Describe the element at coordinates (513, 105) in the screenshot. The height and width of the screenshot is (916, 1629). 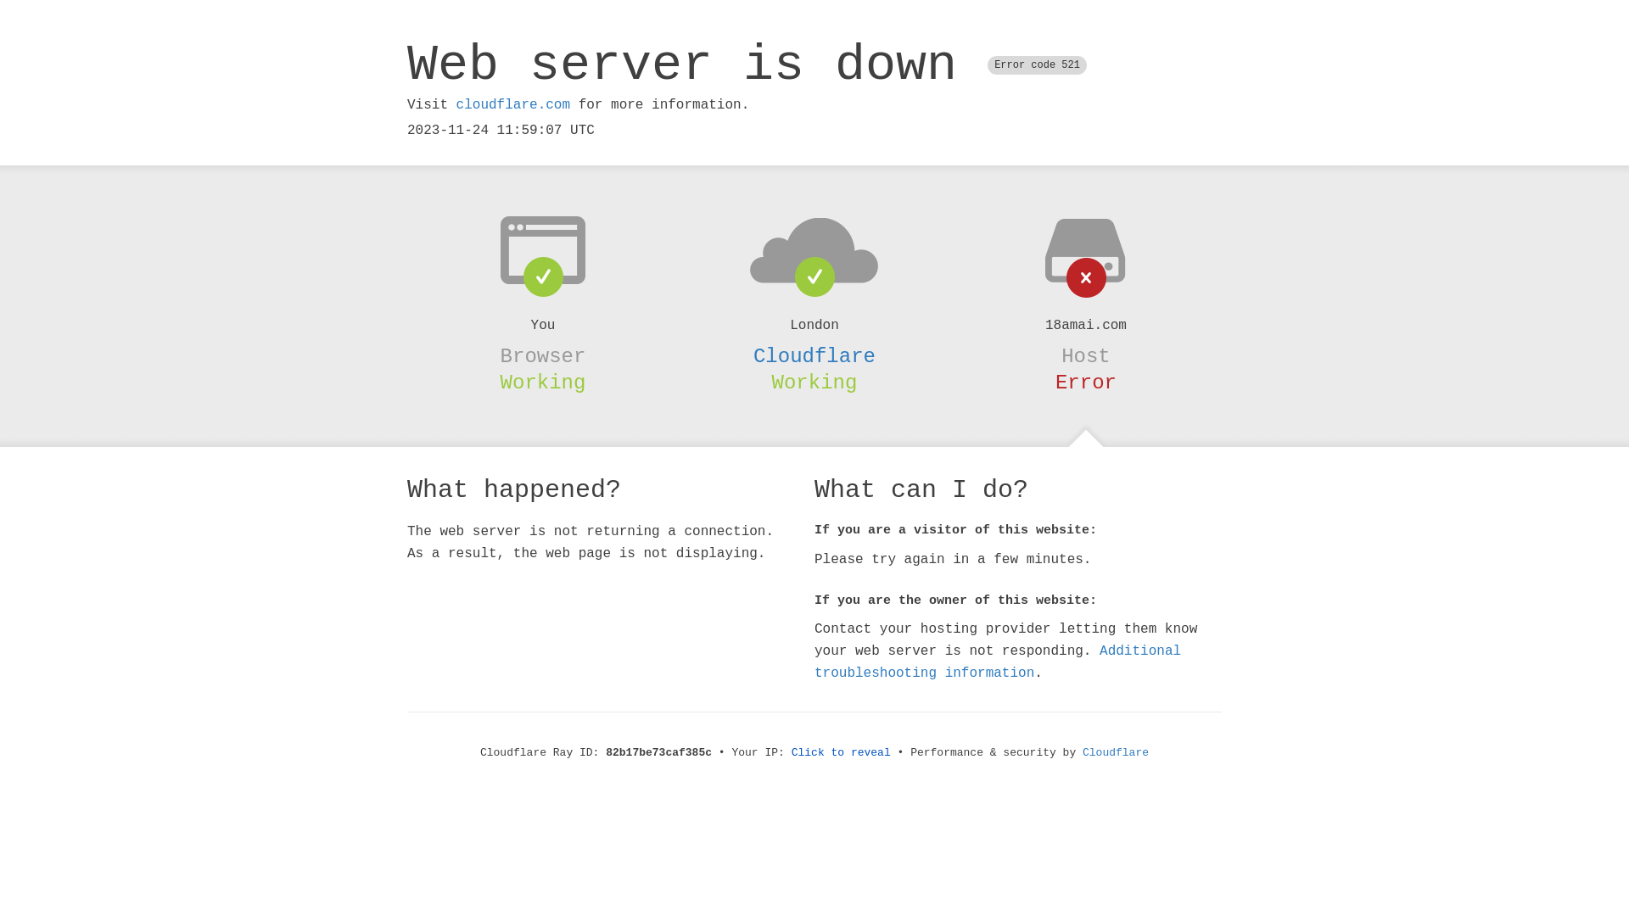
I see `cloudflare.com` at that location.